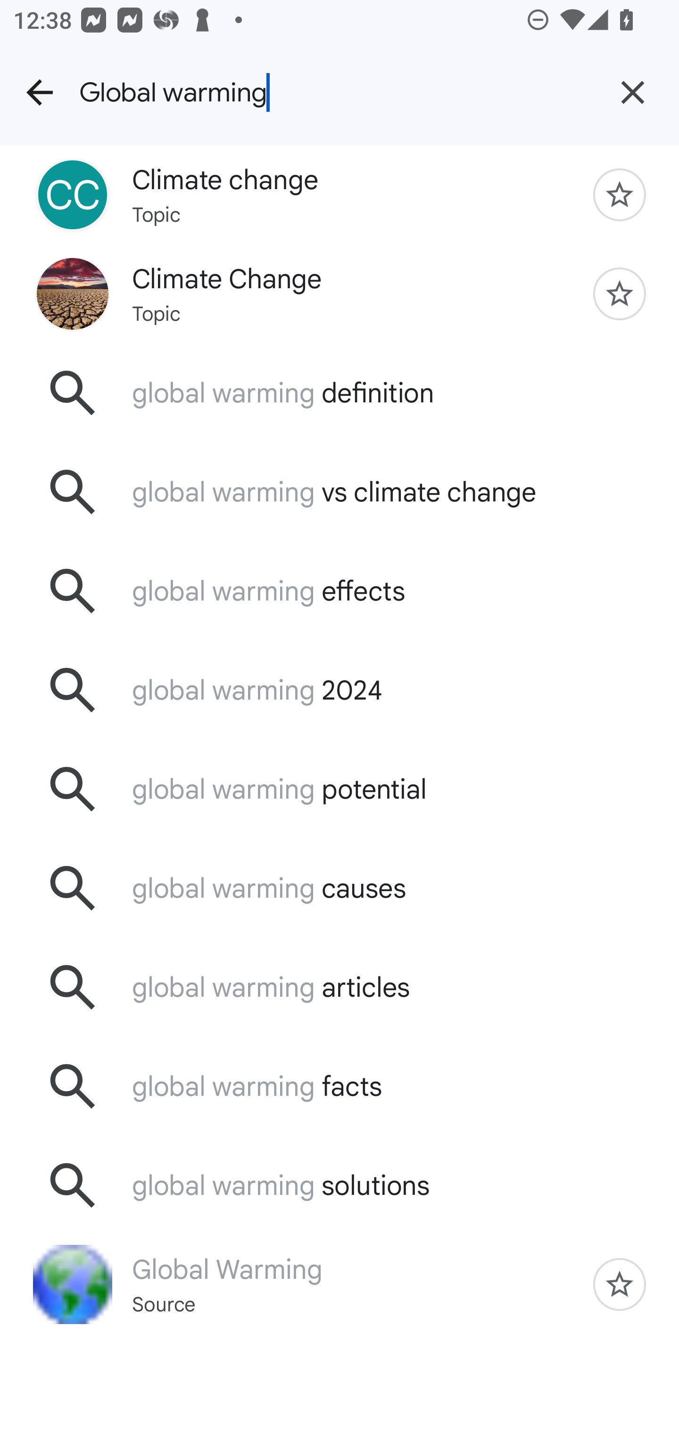  What do you see at coordinates (620, 293) in the screenshot?
I see `Follow` at bounding box center [620, 293].